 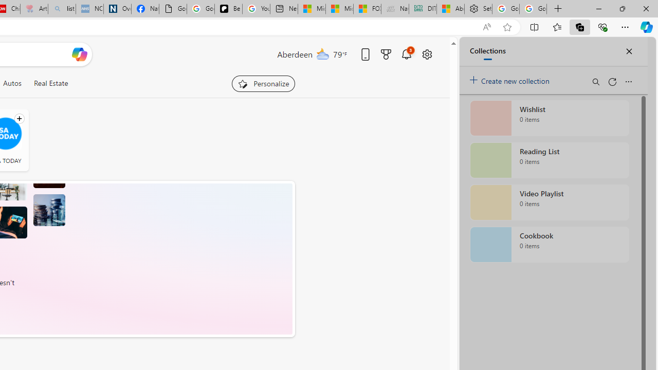 I want to click on Navy Quest, so click(x=395, y=9).